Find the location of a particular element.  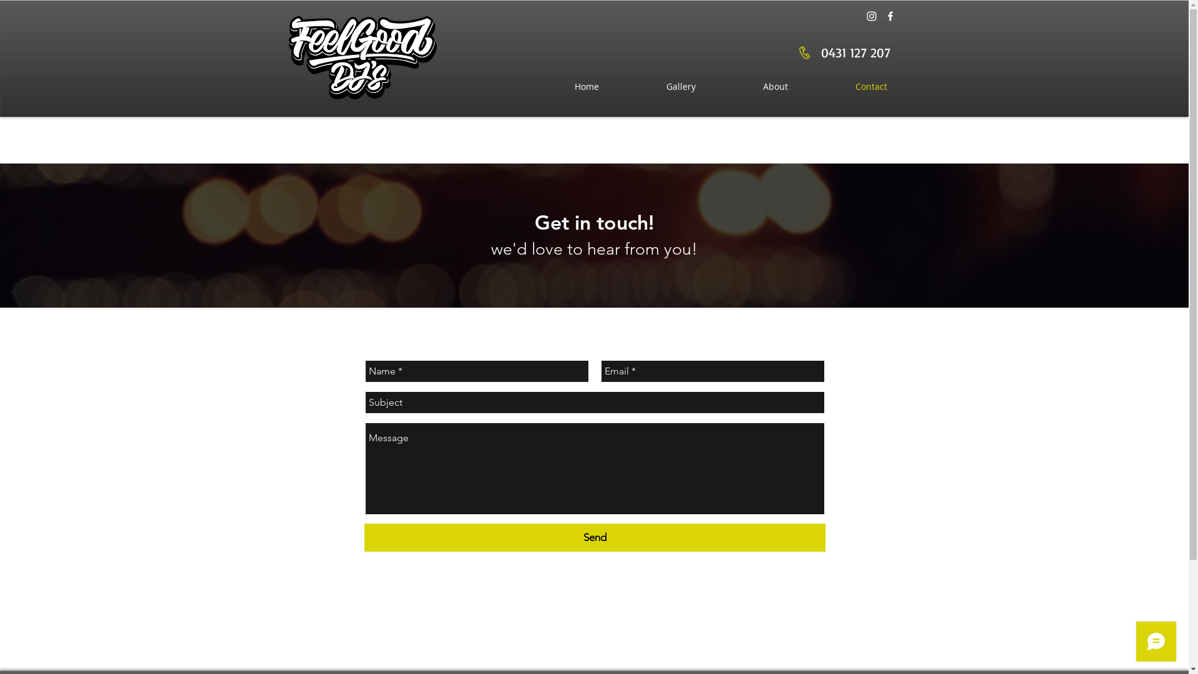

Send is located at coordinates (595, 538).